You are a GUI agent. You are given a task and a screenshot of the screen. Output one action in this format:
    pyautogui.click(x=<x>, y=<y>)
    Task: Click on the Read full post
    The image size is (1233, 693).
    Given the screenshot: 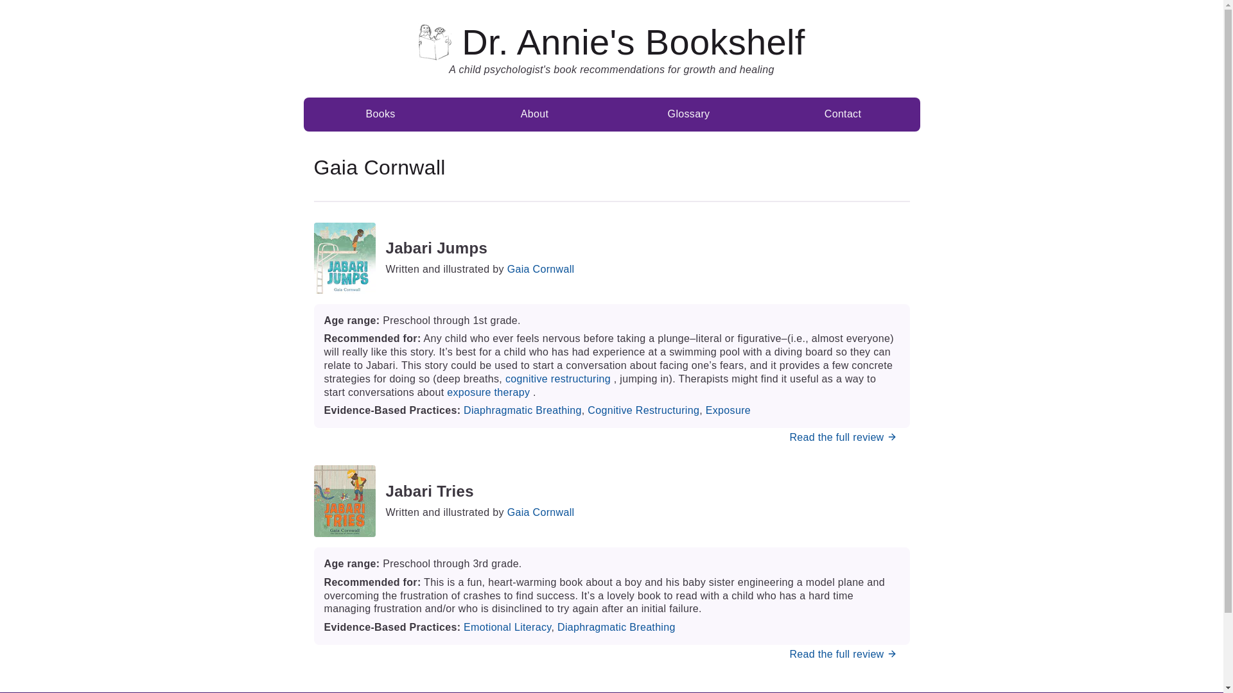 What is the action you would take?
    pyautogui.click(x=844, y=437)
    